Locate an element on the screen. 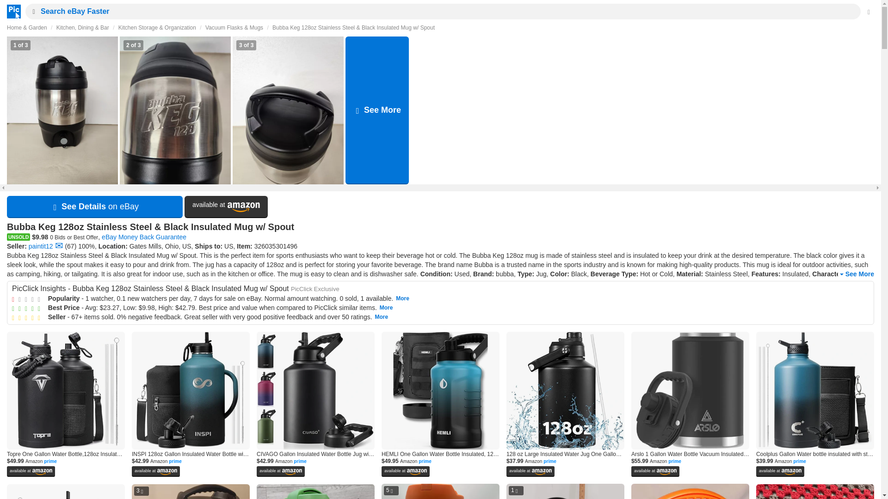 Image resolution: width=888 pixels, height=499 pixels. See More is located at coordinates (856, 274).